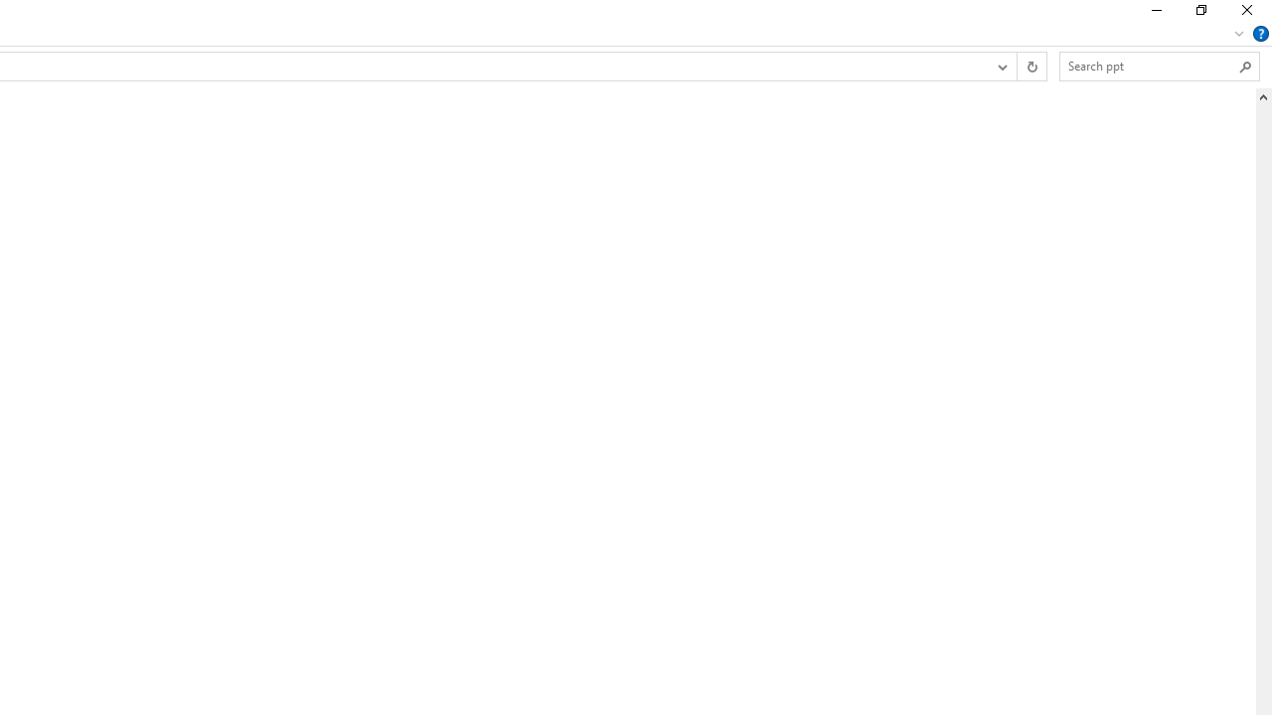  I want to click on Minimize the Ribbon, so click(1239, 34).